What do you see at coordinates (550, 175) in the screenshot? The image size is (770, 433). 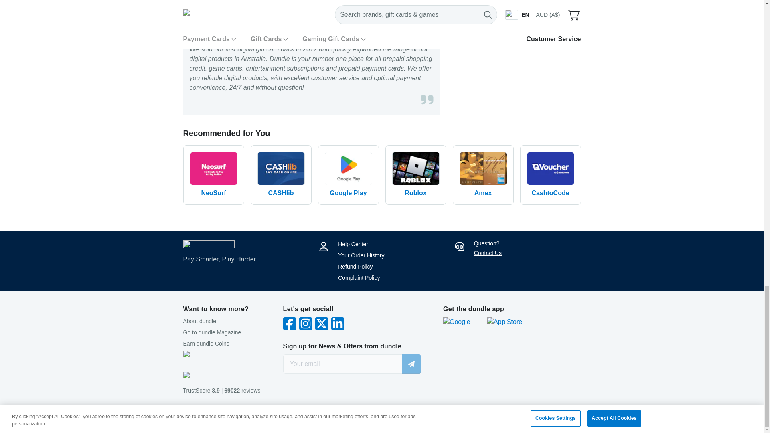 I see `CashtoCode` at bounding box center [550, 175].